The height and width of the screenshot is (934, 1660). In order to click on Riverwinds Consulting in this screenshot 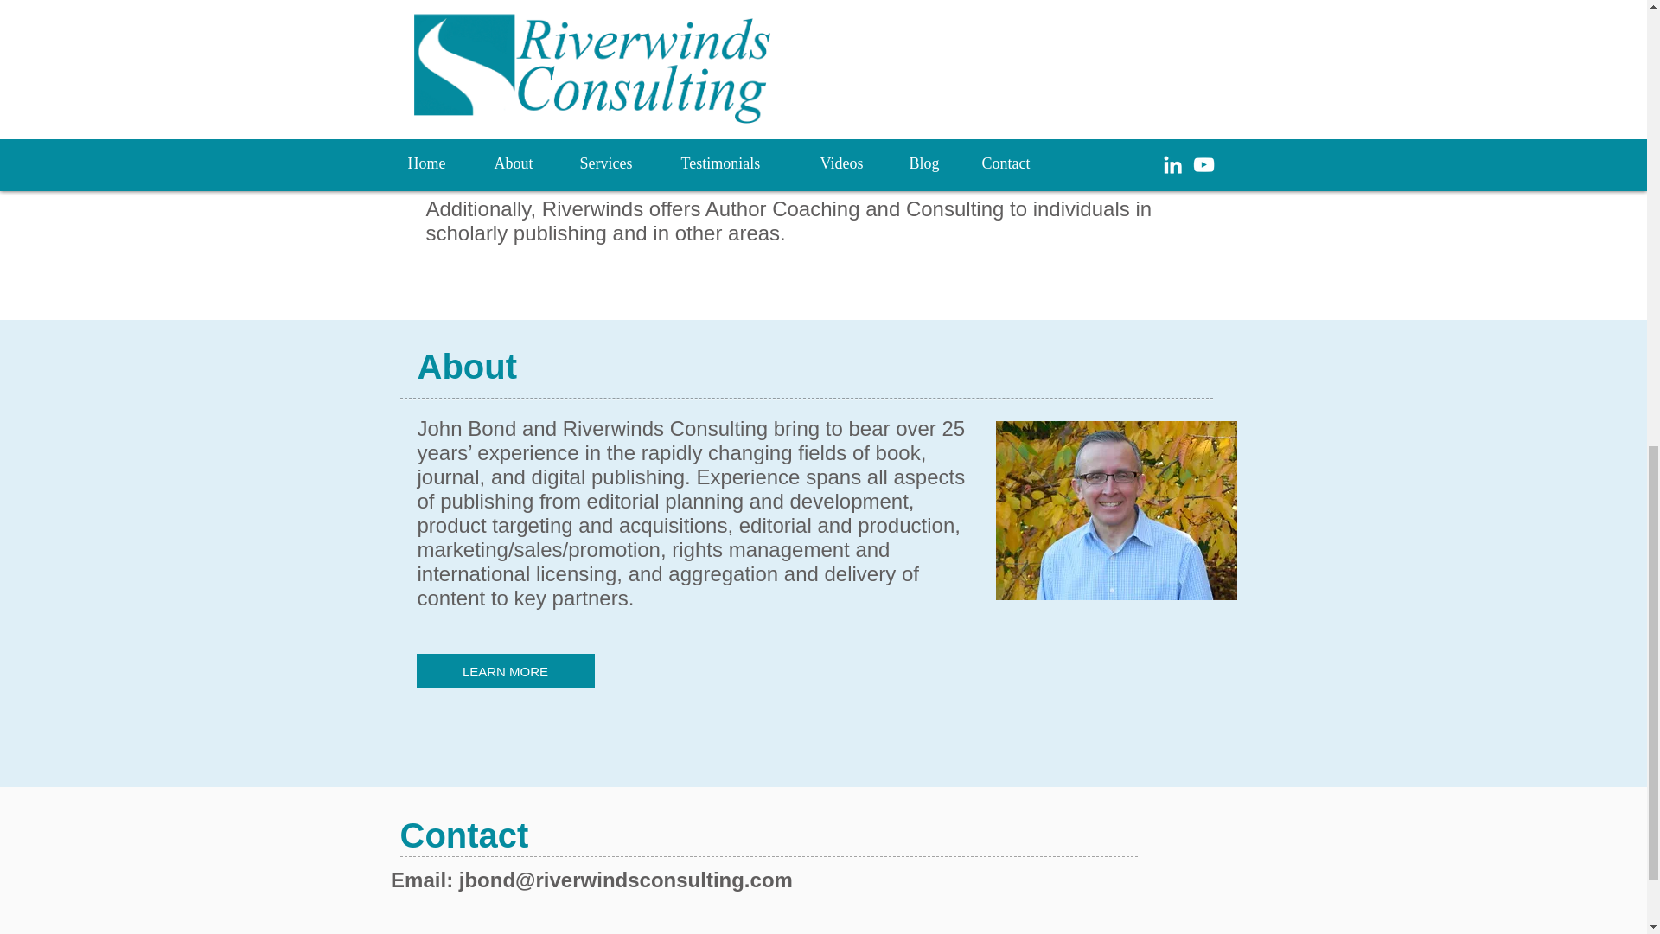, I will do `click(1116, 510)`.